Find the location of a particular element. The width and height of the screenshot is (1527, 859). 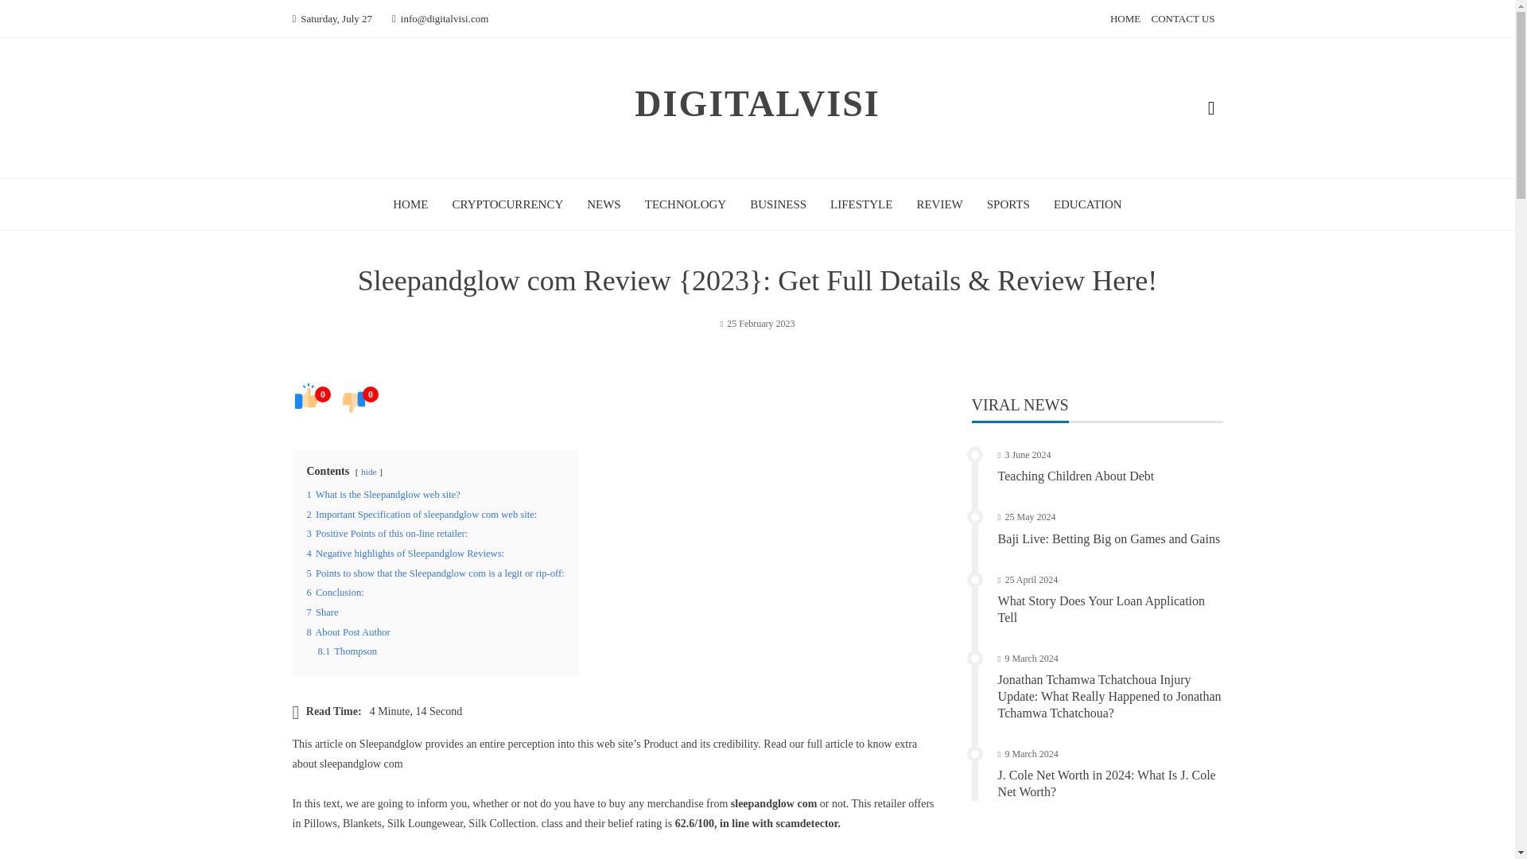

DIGITALVISI is located at coordinates (757, 103).